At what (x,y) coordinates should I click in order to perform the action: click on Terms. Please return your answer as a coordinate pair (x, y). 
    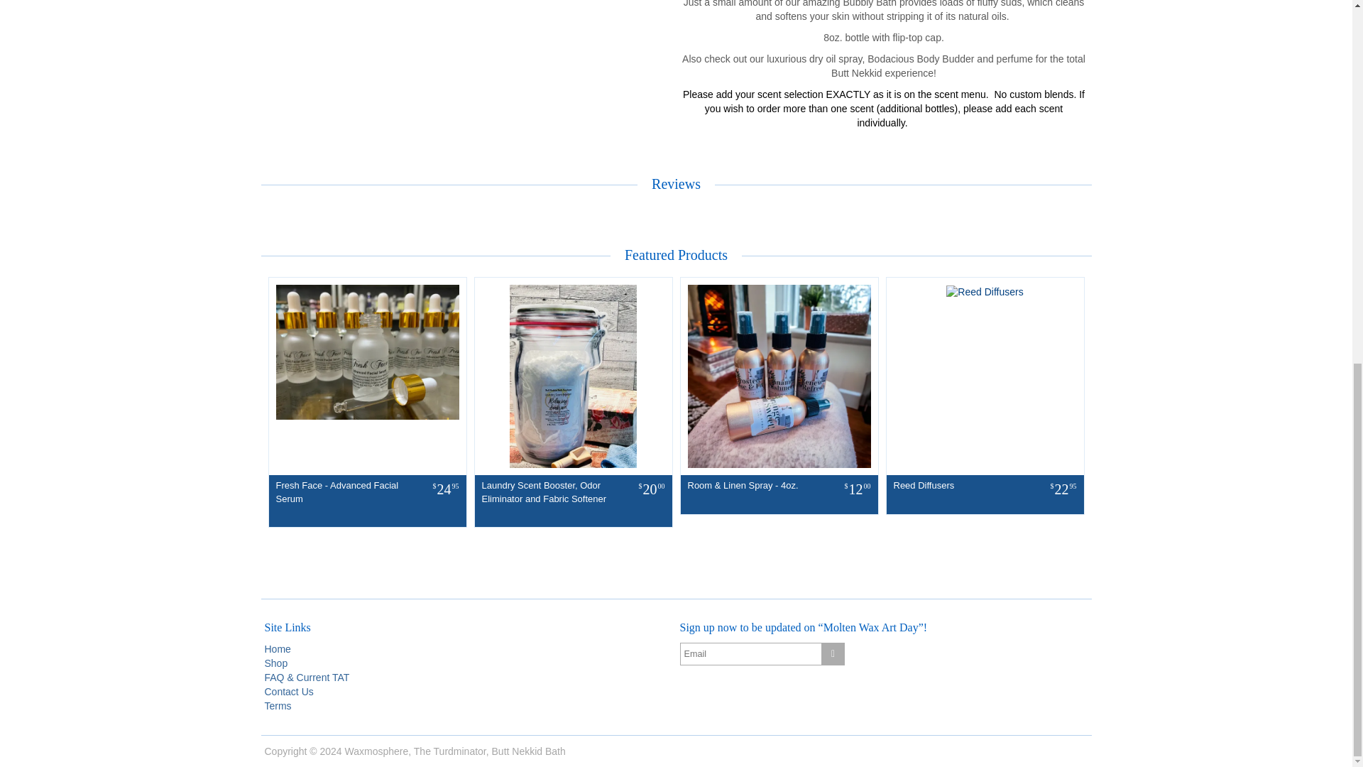
    Looking at the image, I should click on (278, 706).